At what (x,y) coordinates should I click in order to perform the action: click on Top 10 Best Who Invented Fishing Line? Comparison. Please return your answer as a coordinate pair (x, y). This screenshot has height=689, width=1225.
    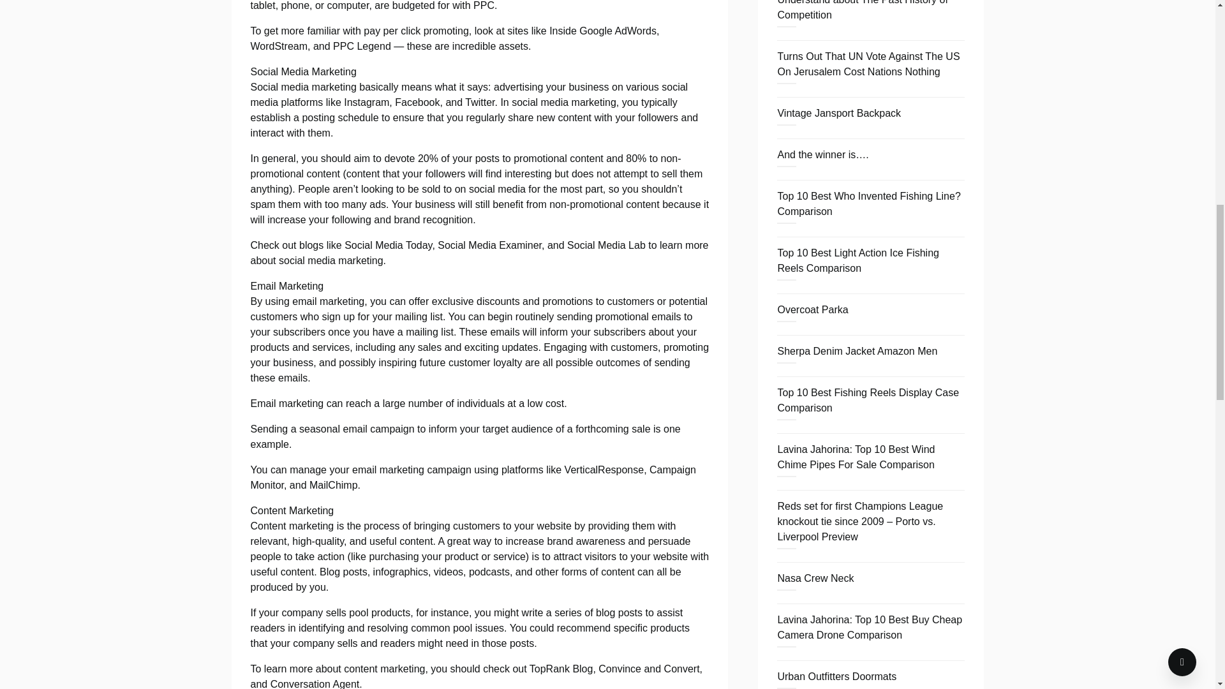
    Looking at the image, I should click on (868, 204).